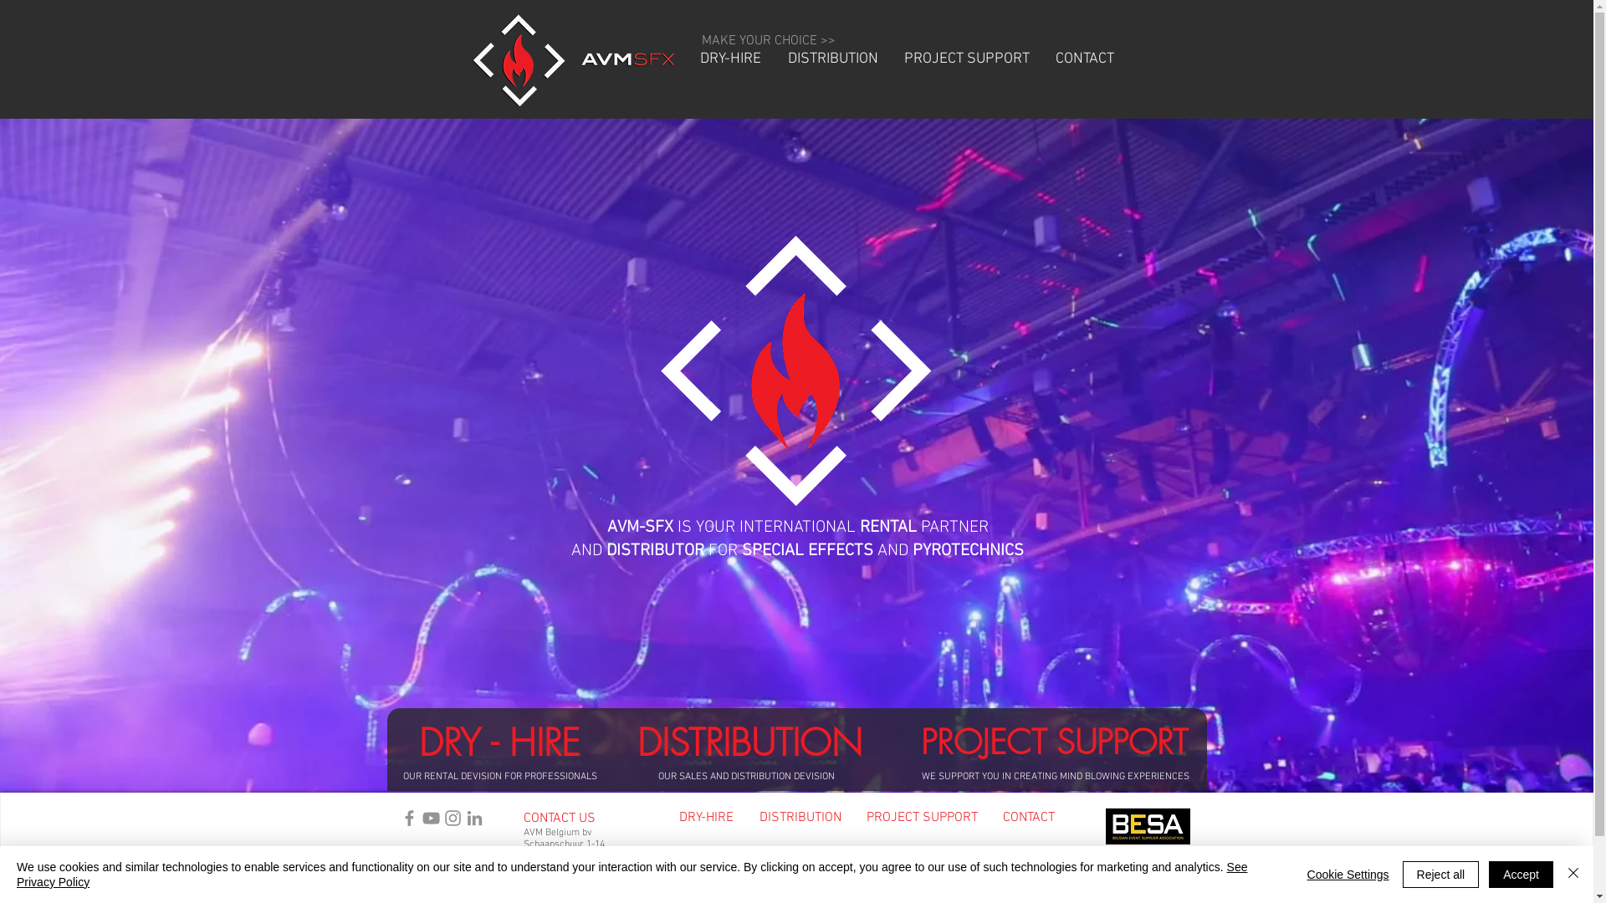  I want to click on CONTACT, so click(1084, 59).